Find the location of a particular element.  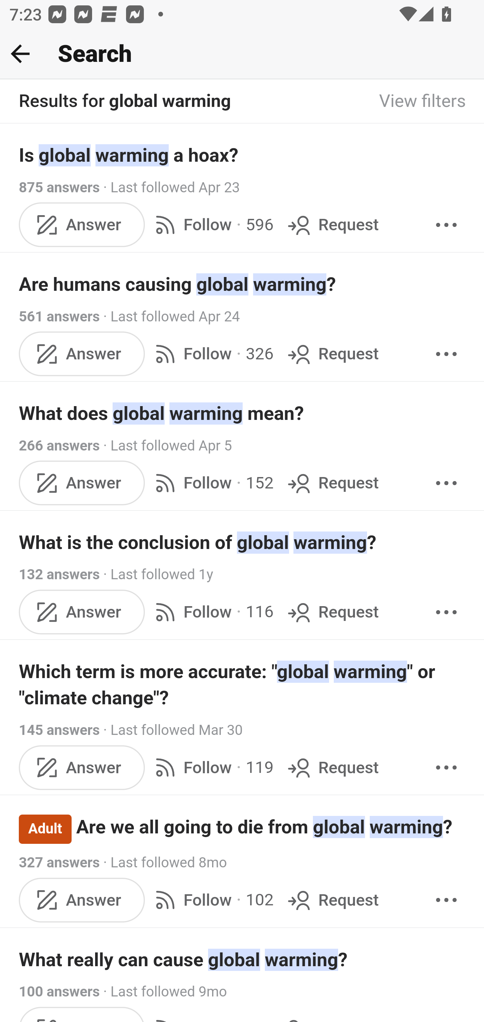

What does global warming mean? is located at coordinates (243, 413).